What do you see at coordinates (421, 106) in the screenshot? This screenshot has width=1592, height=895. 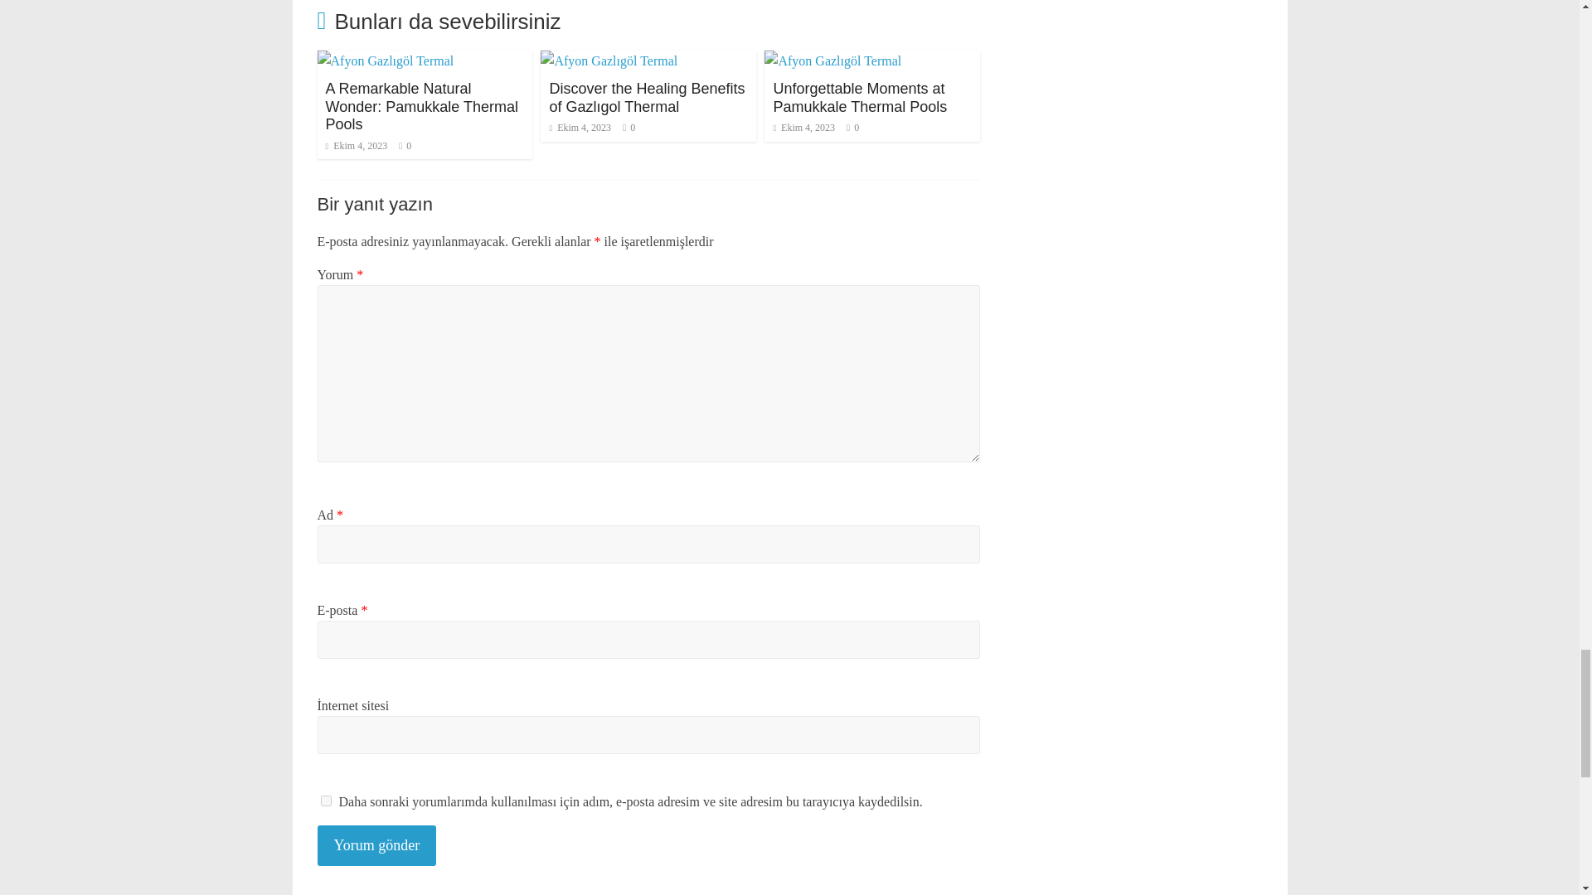 I see `A Remarkable Natural Wonder: Pamukkale Thermal Pools` at bounding box center [421, 106].